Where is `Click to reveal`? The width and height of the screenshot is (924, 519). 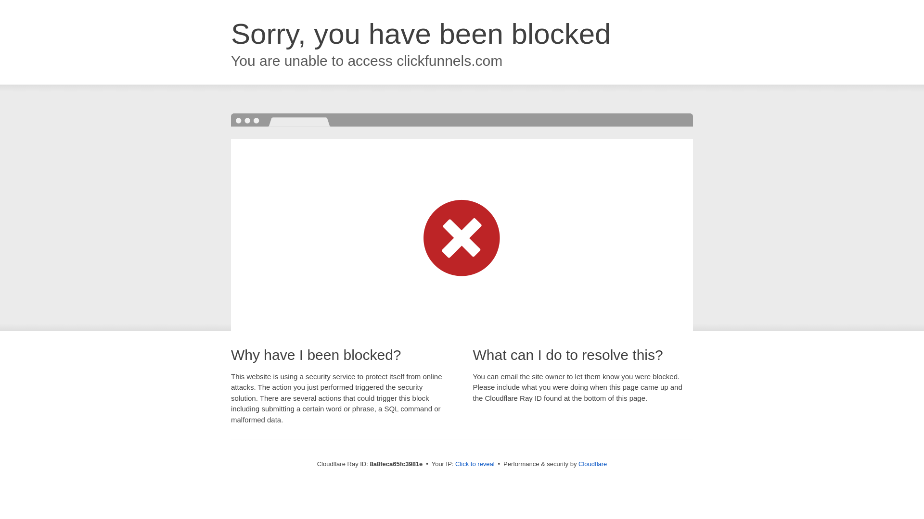
Click to reveal is located at coordinates (475, 464).